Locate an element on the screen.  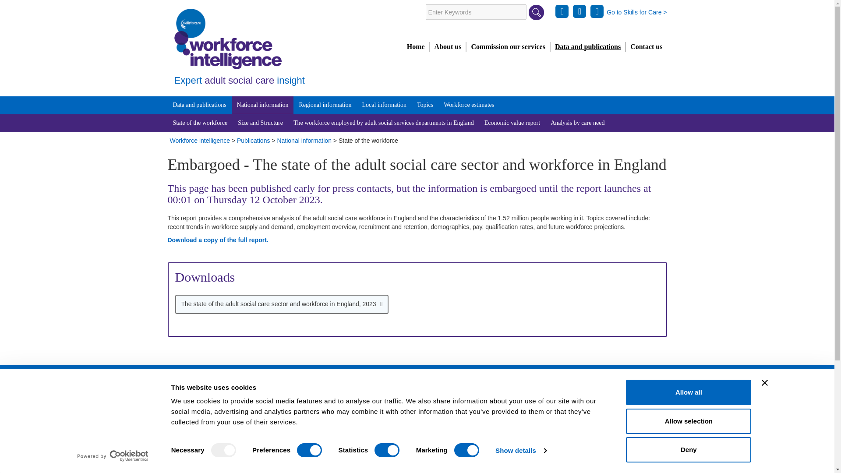
Search is located at coordinates (536, 12).